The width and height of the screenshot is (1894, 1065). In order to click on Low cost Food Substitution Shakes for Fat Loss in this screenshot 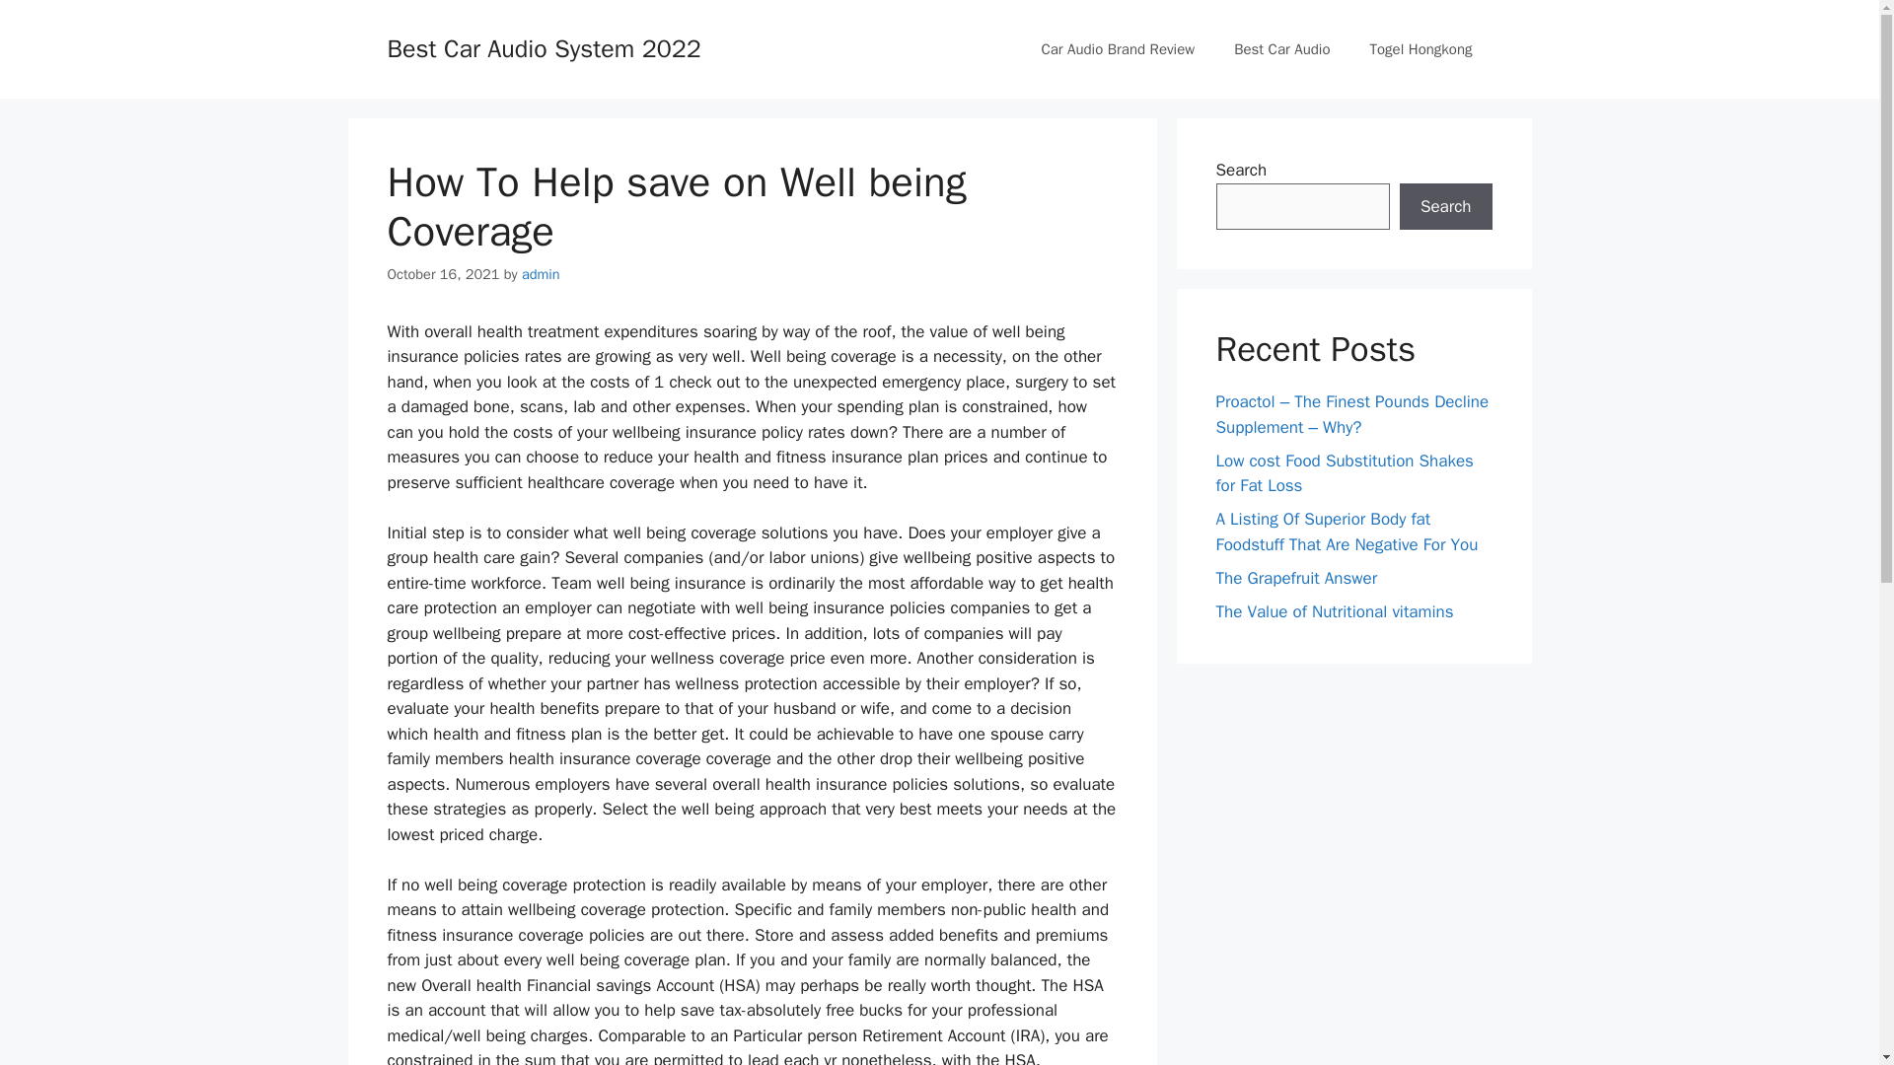, I will do `click(1344, 472)`.